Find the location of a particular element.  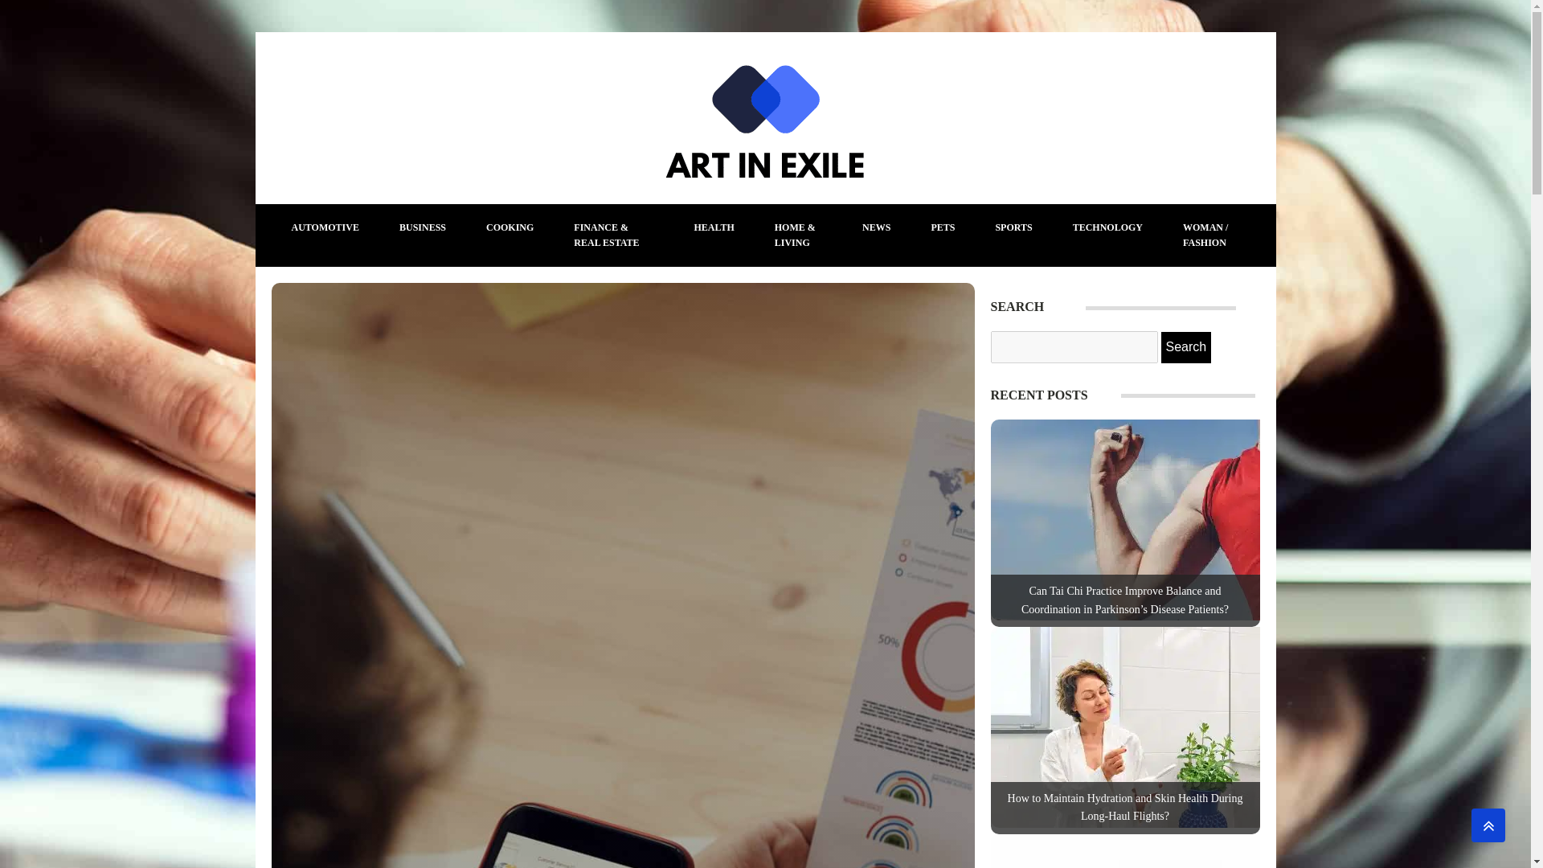

PETS is located at coordinates (942, 227).